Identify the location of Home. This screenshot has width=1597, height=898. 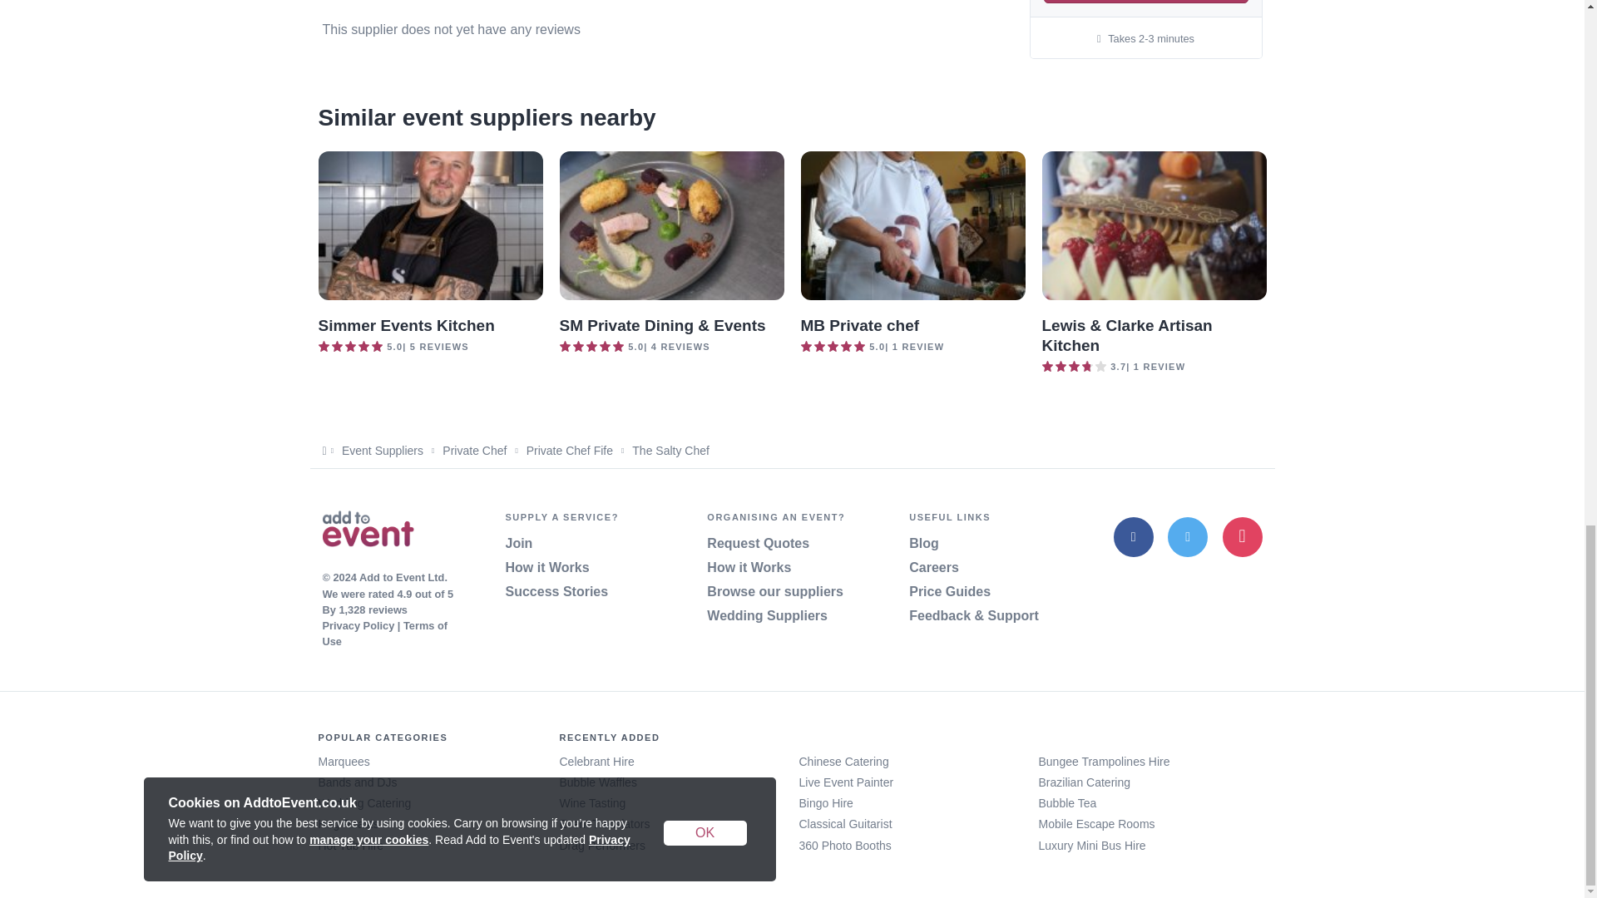
(368, 532).